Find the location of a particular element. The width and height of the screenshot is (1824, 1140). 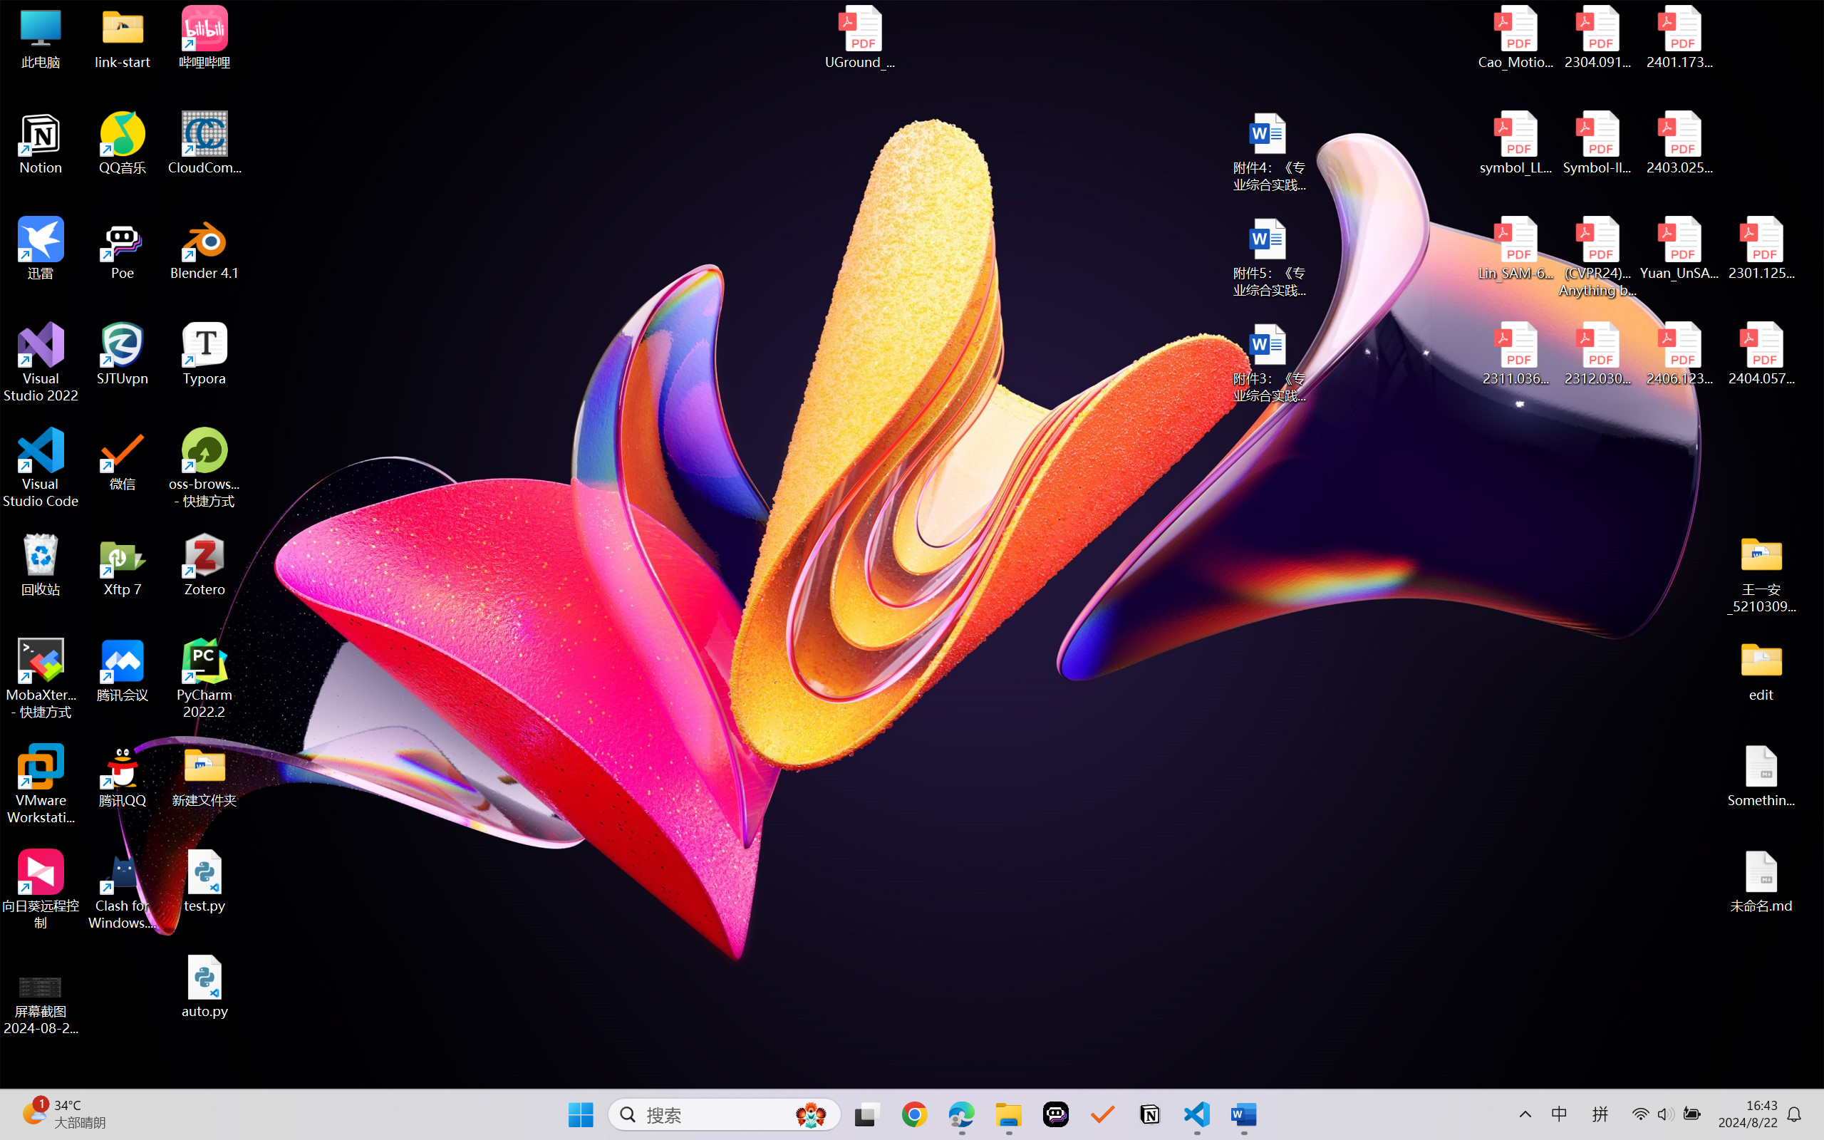

SJTUvpn is located at coordinates (123, 354).